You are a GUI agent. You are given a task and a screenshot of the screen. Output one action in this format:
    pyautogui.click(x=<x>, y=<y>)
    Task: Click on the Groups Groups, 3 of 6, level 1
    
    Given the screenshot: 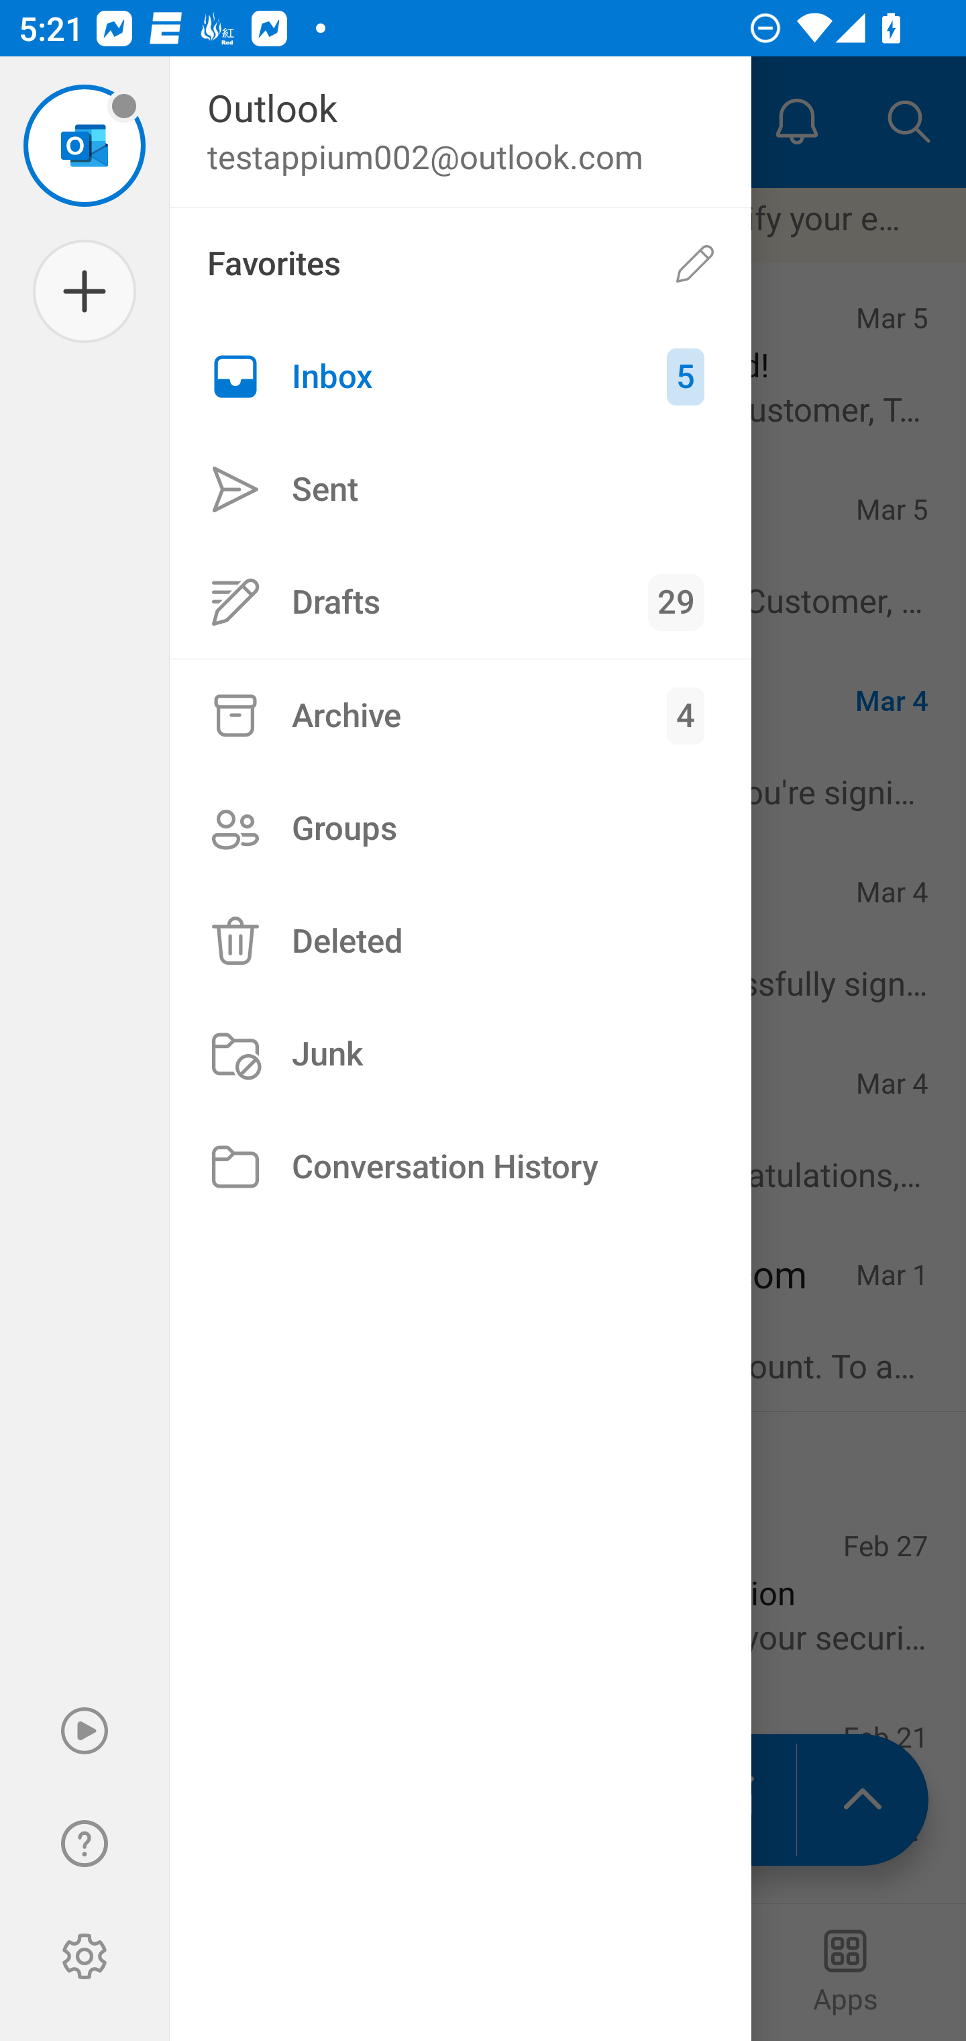 What is the action you would take?
    pyautogui.click(x=460, y=828)
    